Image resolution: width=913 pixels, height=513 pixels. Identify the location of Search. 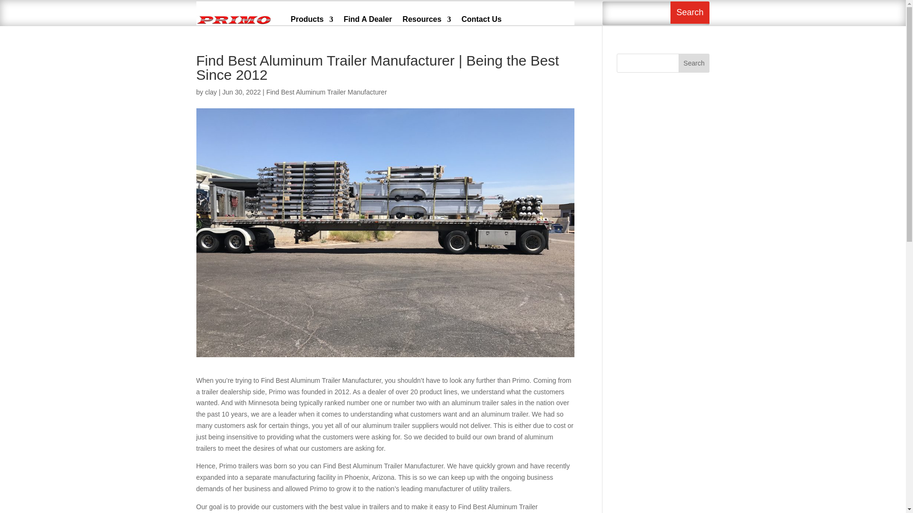
(694, 63).